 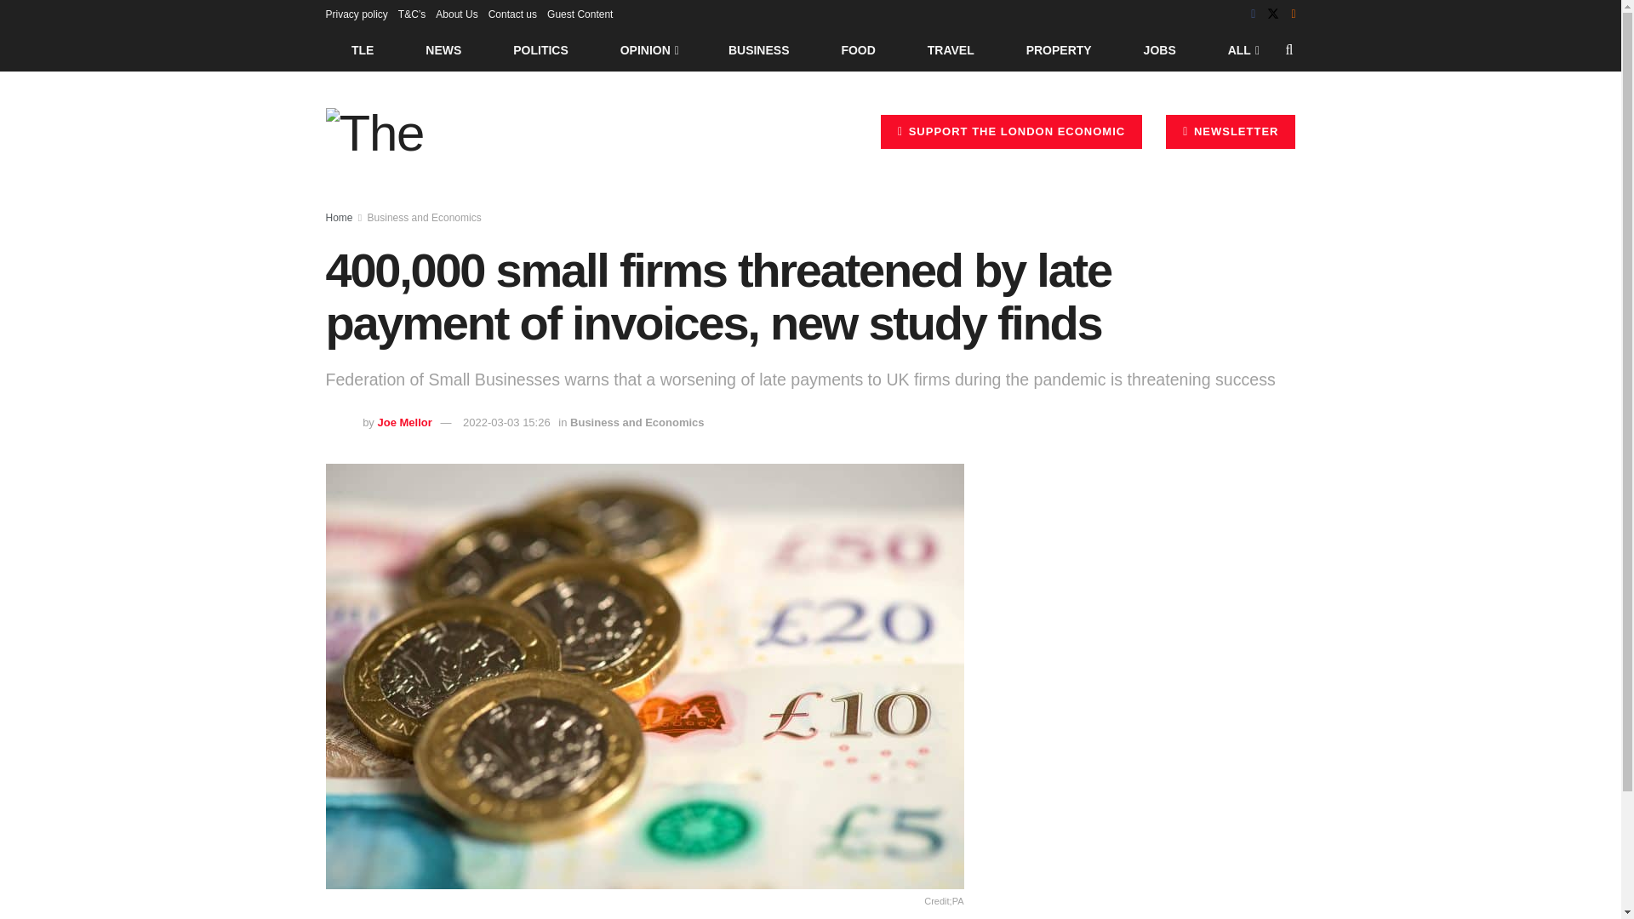 I want to click on TLE, so click(x=362, y=49).